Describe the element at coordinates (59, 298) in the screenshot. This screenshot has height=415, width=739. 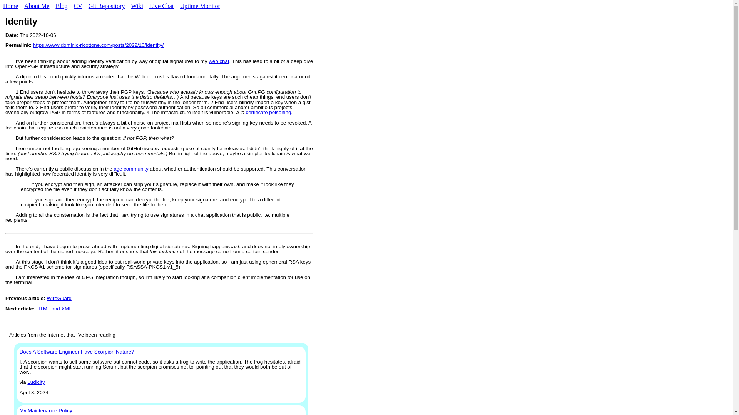
I see `WireGuard` at that location.